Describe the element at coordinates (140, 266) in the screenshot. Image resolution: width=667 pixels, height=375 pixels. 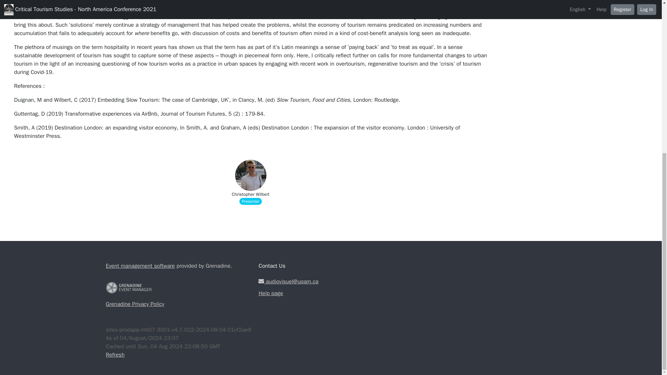
I see `Event management software` at that location.